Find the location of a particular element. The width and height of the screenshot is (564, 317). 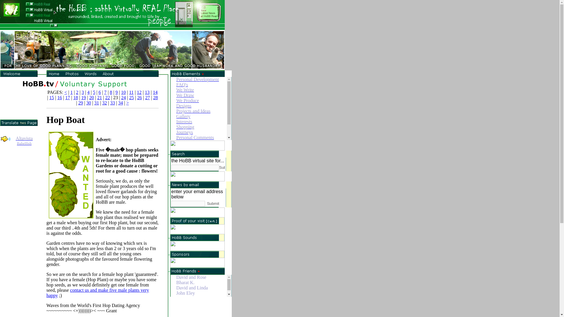

15 is located at coordinates (52, 97).